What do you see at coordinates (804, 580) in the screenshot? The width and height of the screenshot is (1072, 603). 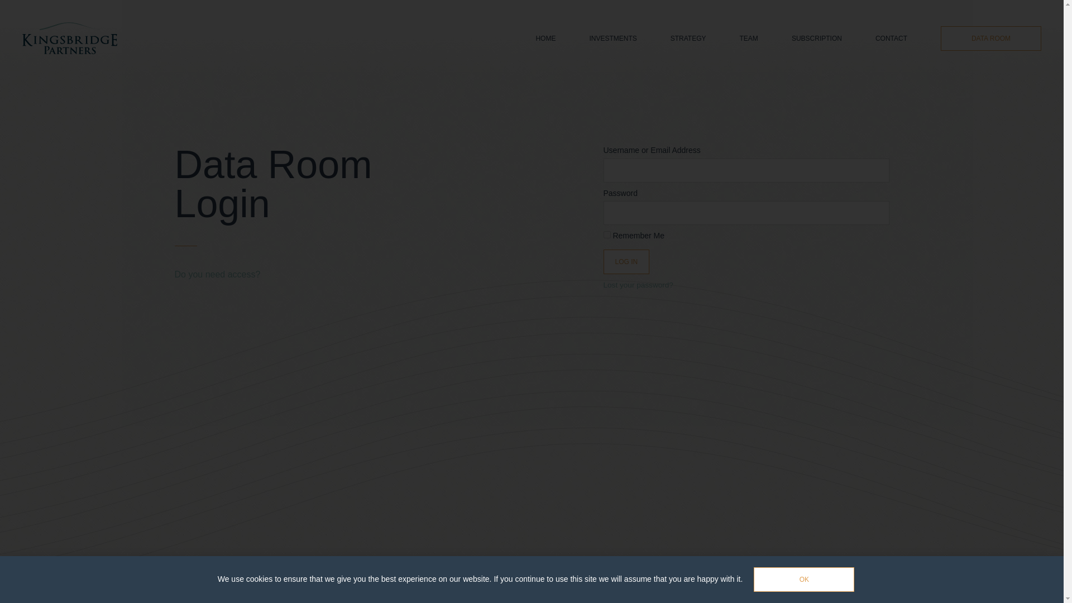 I see `OK` at bounding box center [804, 580].